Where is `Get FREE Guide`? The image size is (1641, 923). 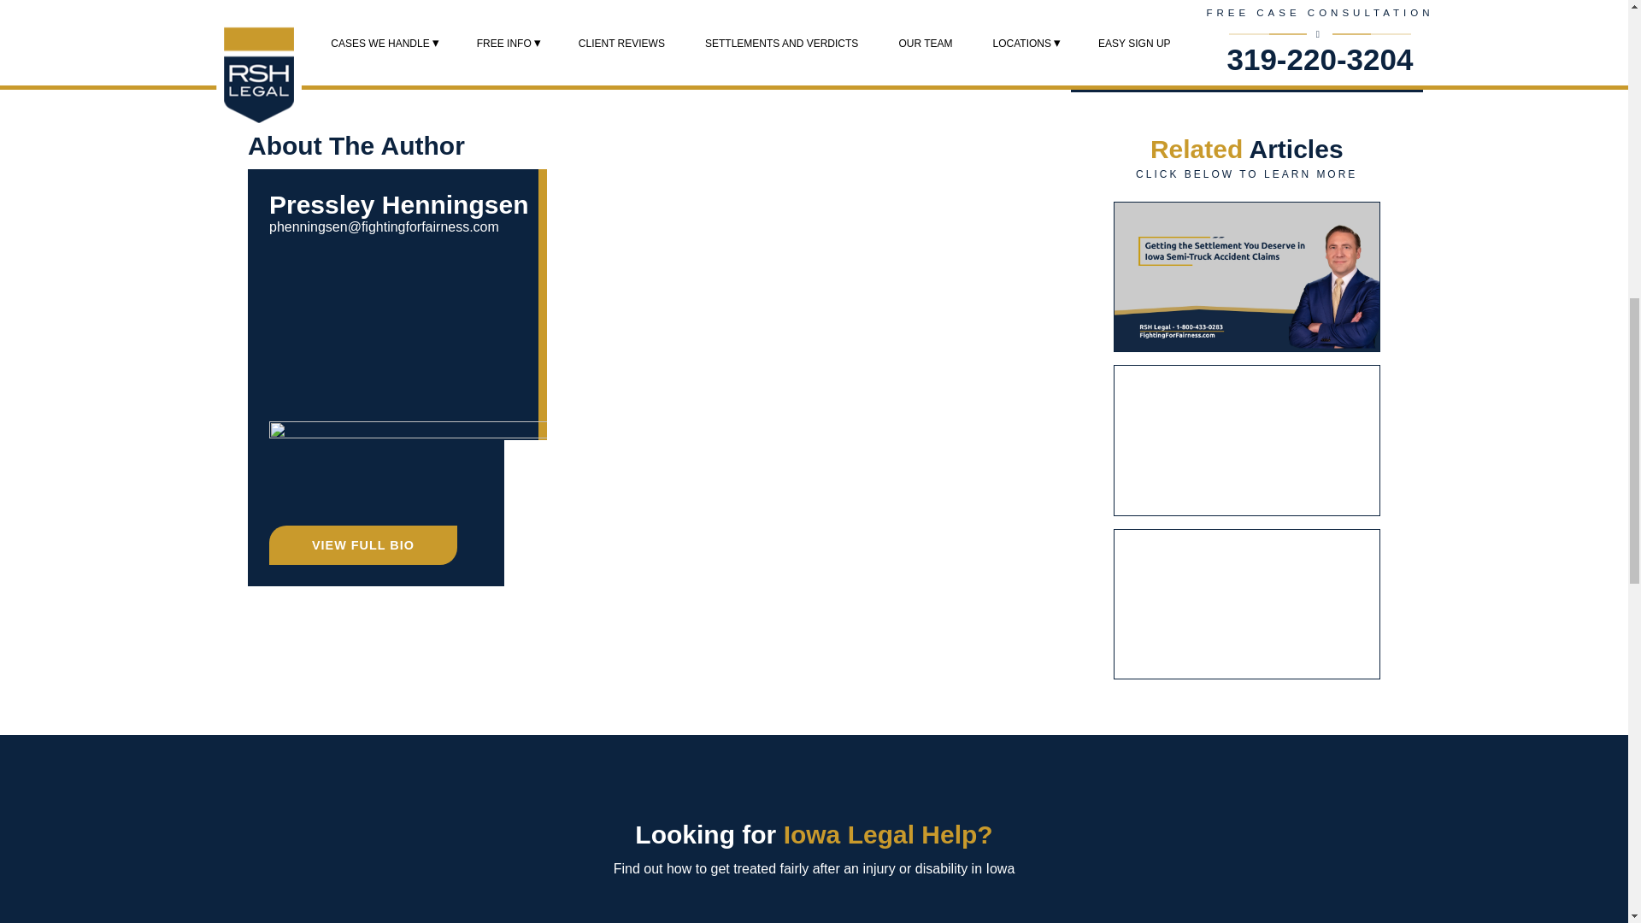 Get FREE Guide is located at coordinates (1248, 41).